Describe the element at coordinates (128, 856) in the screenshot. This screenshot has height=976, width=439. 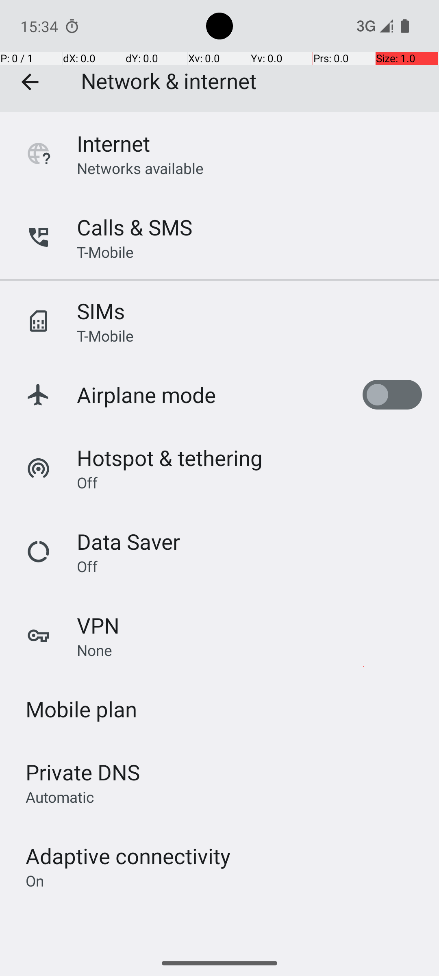
I see `Adaptive connectivity` at that location.